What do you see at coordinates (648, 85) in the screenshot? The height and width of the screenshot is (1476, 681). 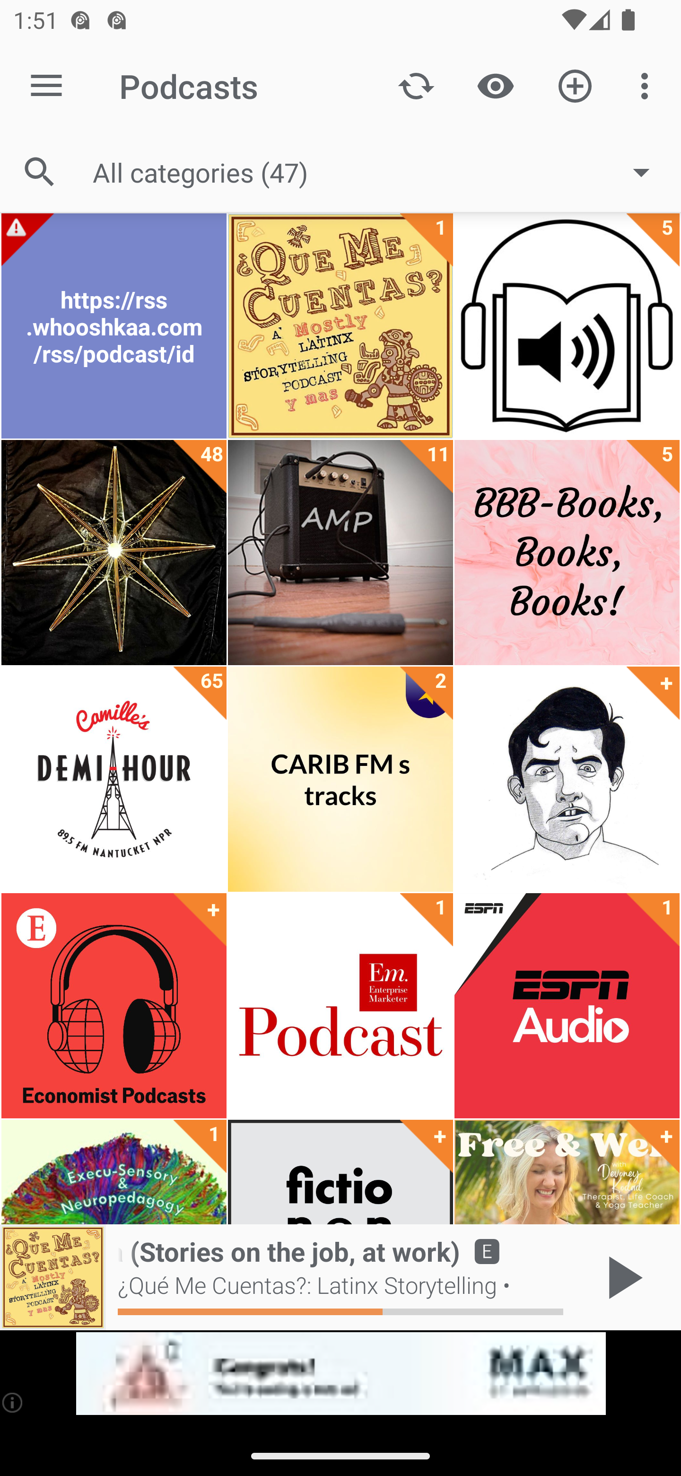 I see `More options` at bounding box center [648, 85].